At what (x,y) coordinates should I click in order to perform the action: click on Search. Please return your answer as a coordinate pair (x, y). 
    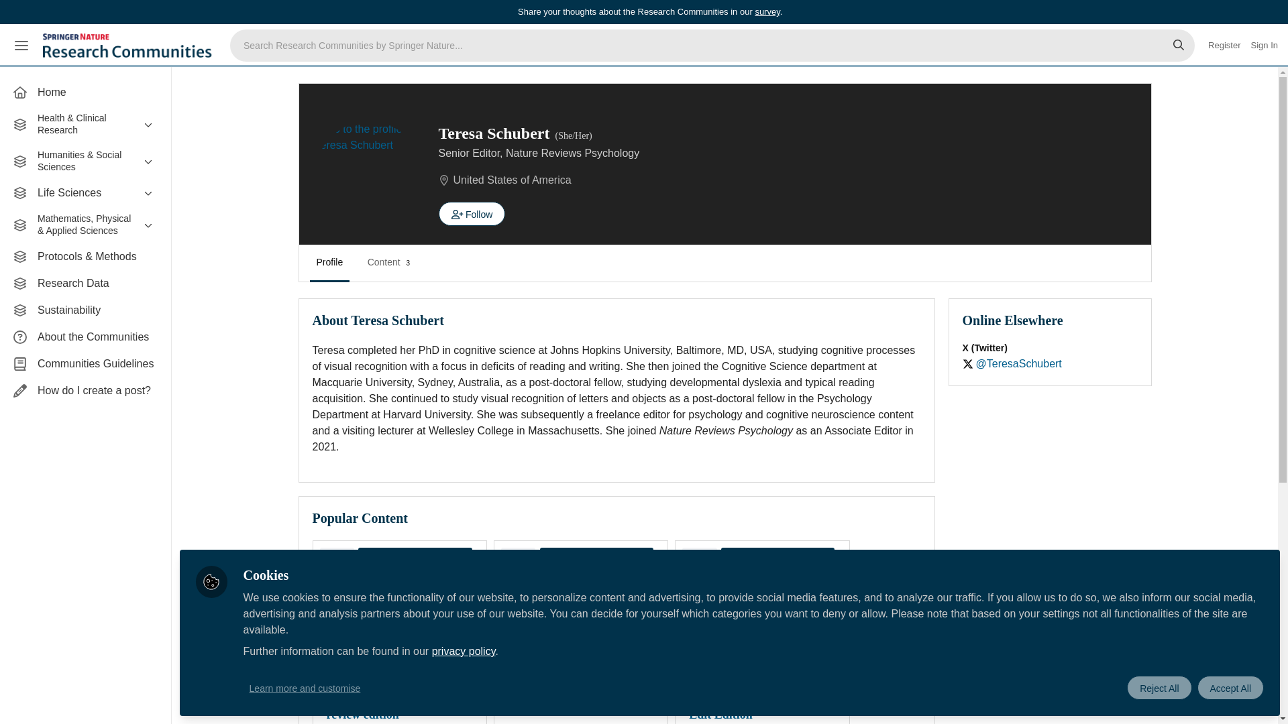
    Looking at the image, I should click on (1179, 46).